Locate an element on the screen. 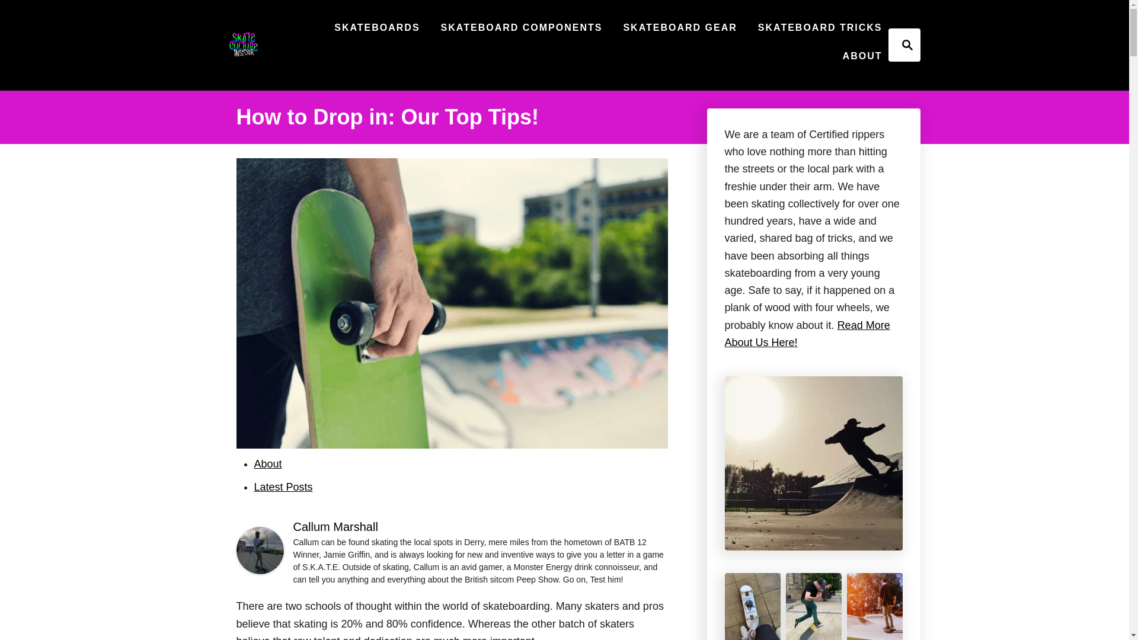  ABOUT is located at coordinates (243, 45).